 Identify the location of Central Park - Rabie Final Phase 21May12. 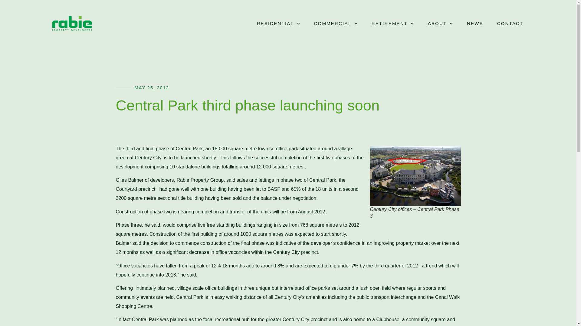
(415, 176).